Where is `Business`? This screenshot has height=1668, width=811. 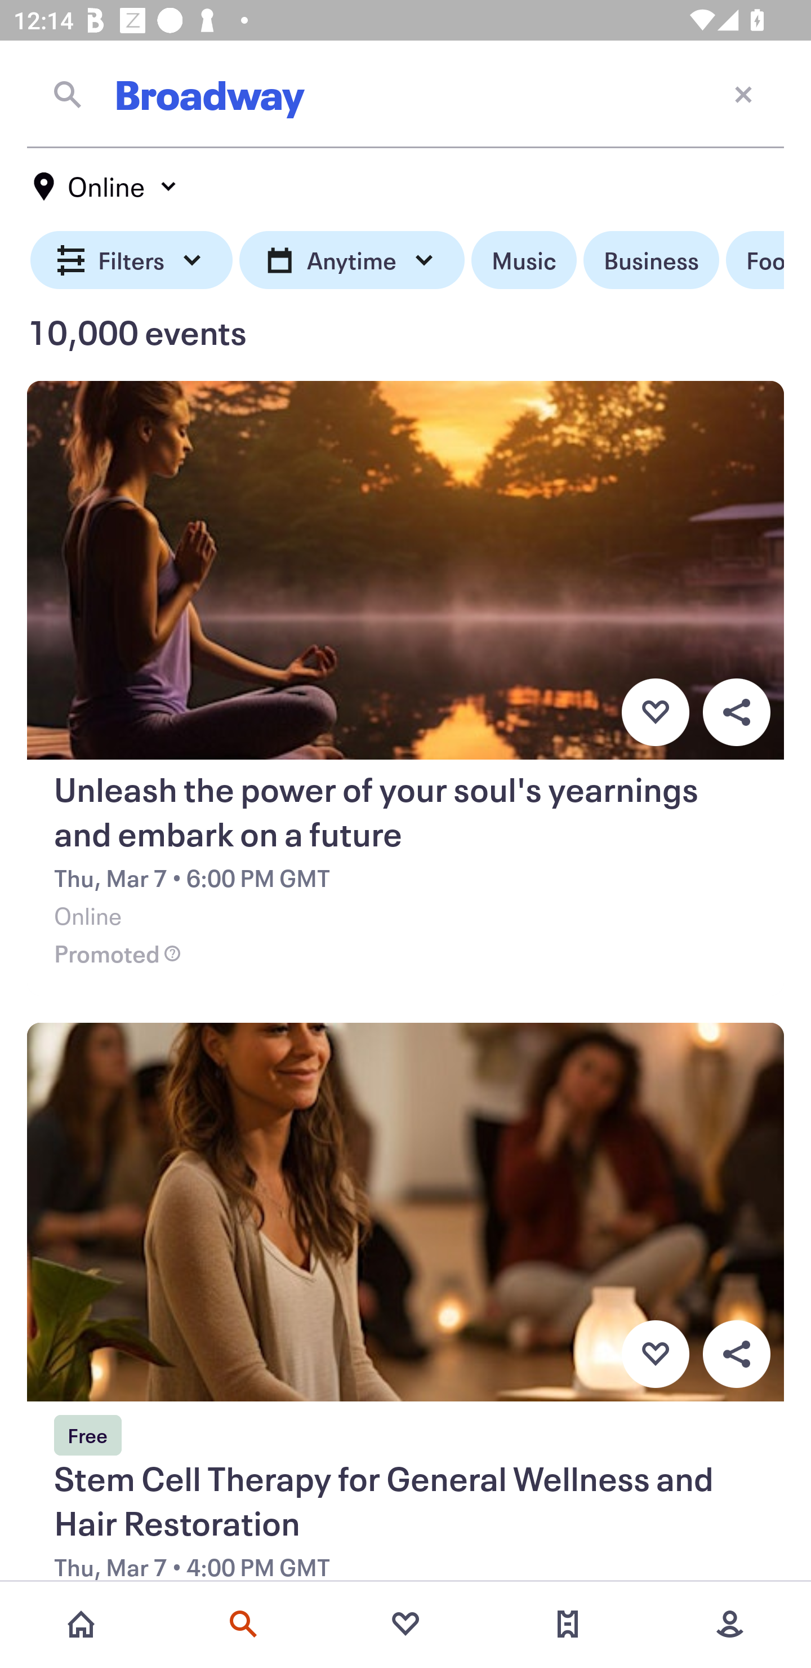
Business is located at coordinates (651, 260).